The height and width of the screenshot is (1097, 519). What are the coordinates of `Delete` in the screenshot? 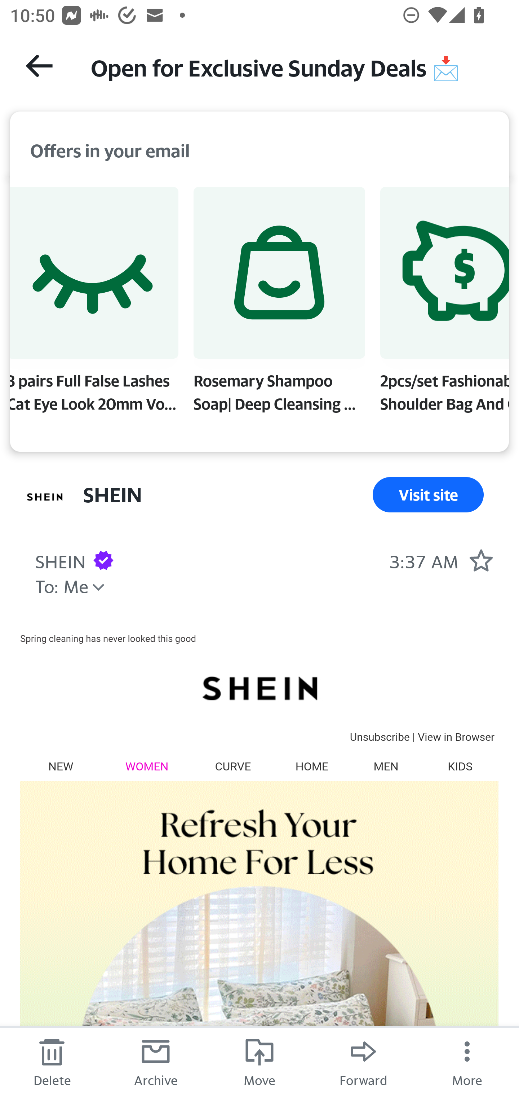 It's located at (52, 1062).